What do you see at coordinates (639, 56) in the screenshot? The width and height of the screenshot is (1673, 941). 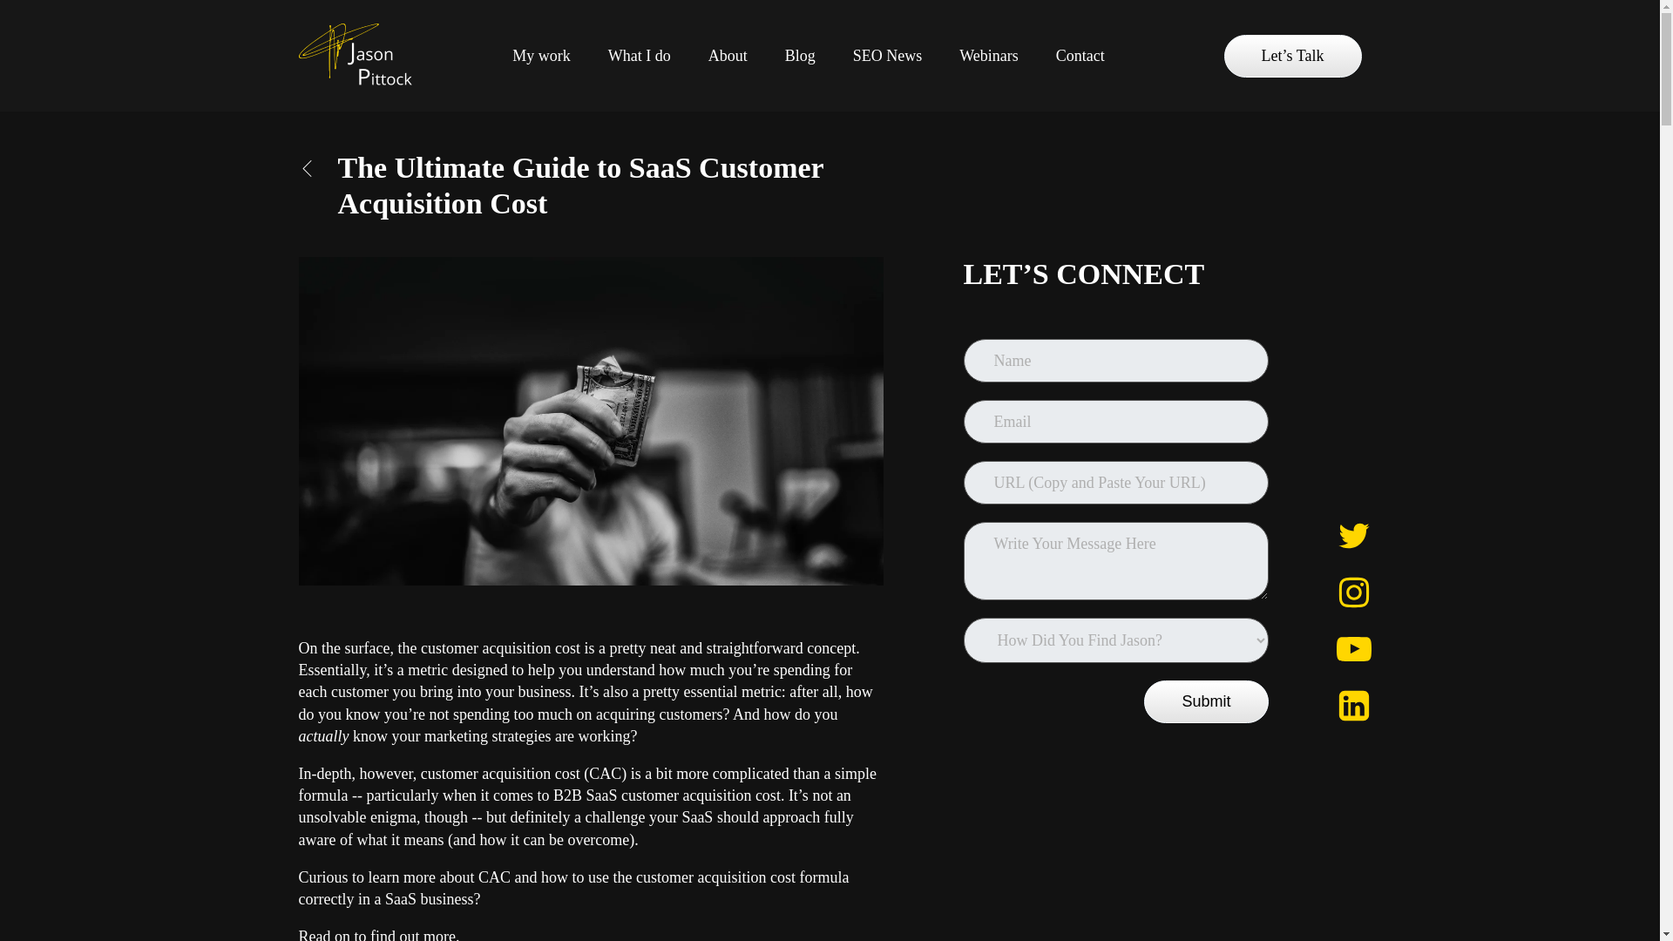 I see `What I do` at bounding box center [639, 56].